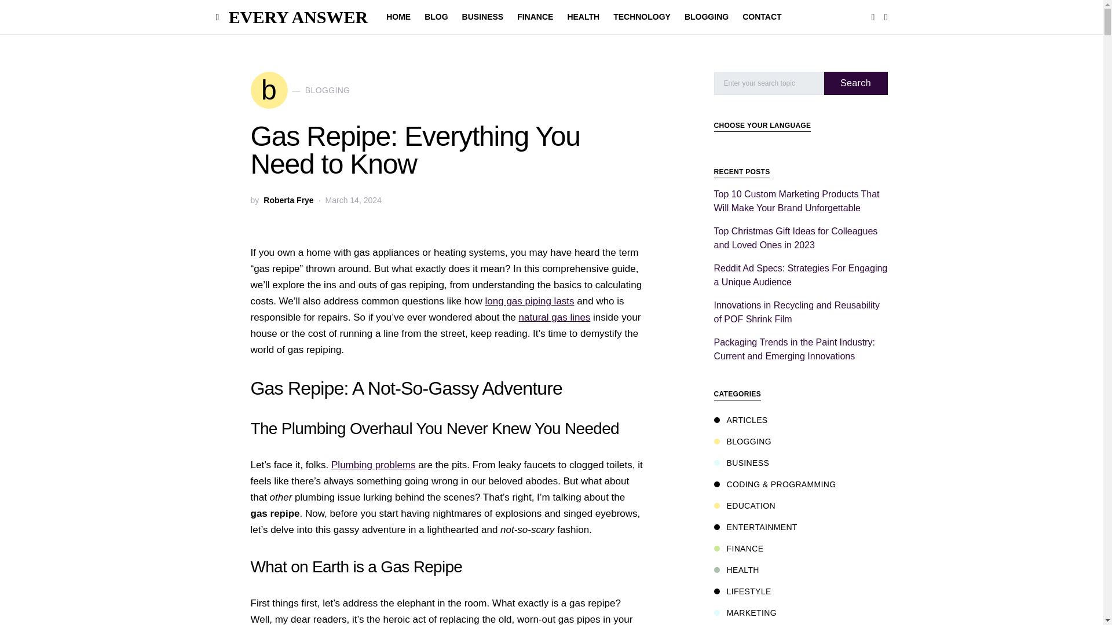 The width and height of the screenshot is (1112, 625). I want to click on natural gas lines, so click(300, 90).